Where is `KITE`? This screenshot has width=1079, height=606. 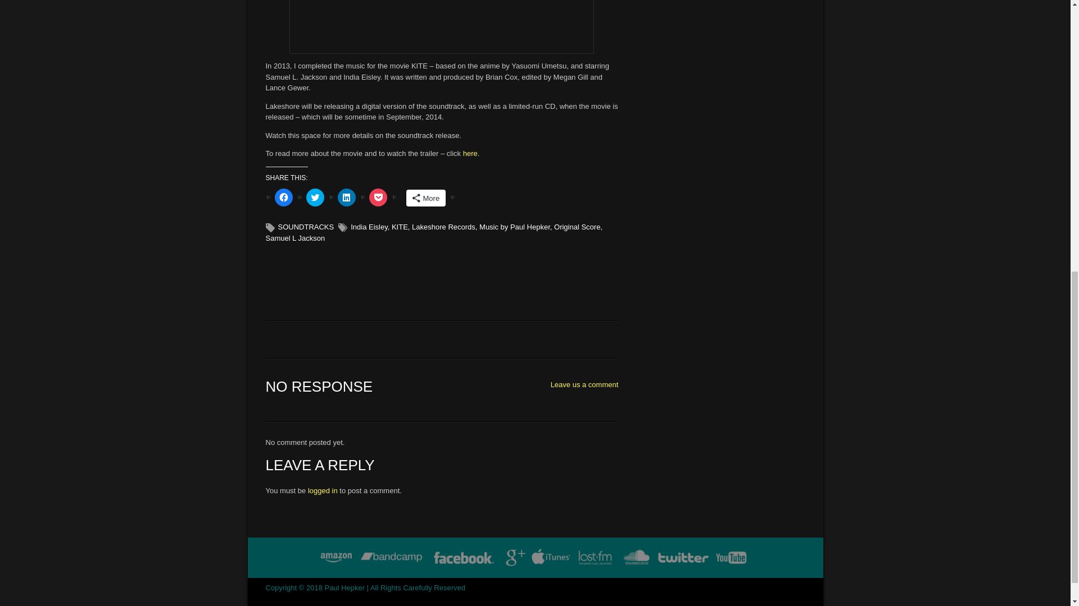
KITE is located at coordinates (399, 227).